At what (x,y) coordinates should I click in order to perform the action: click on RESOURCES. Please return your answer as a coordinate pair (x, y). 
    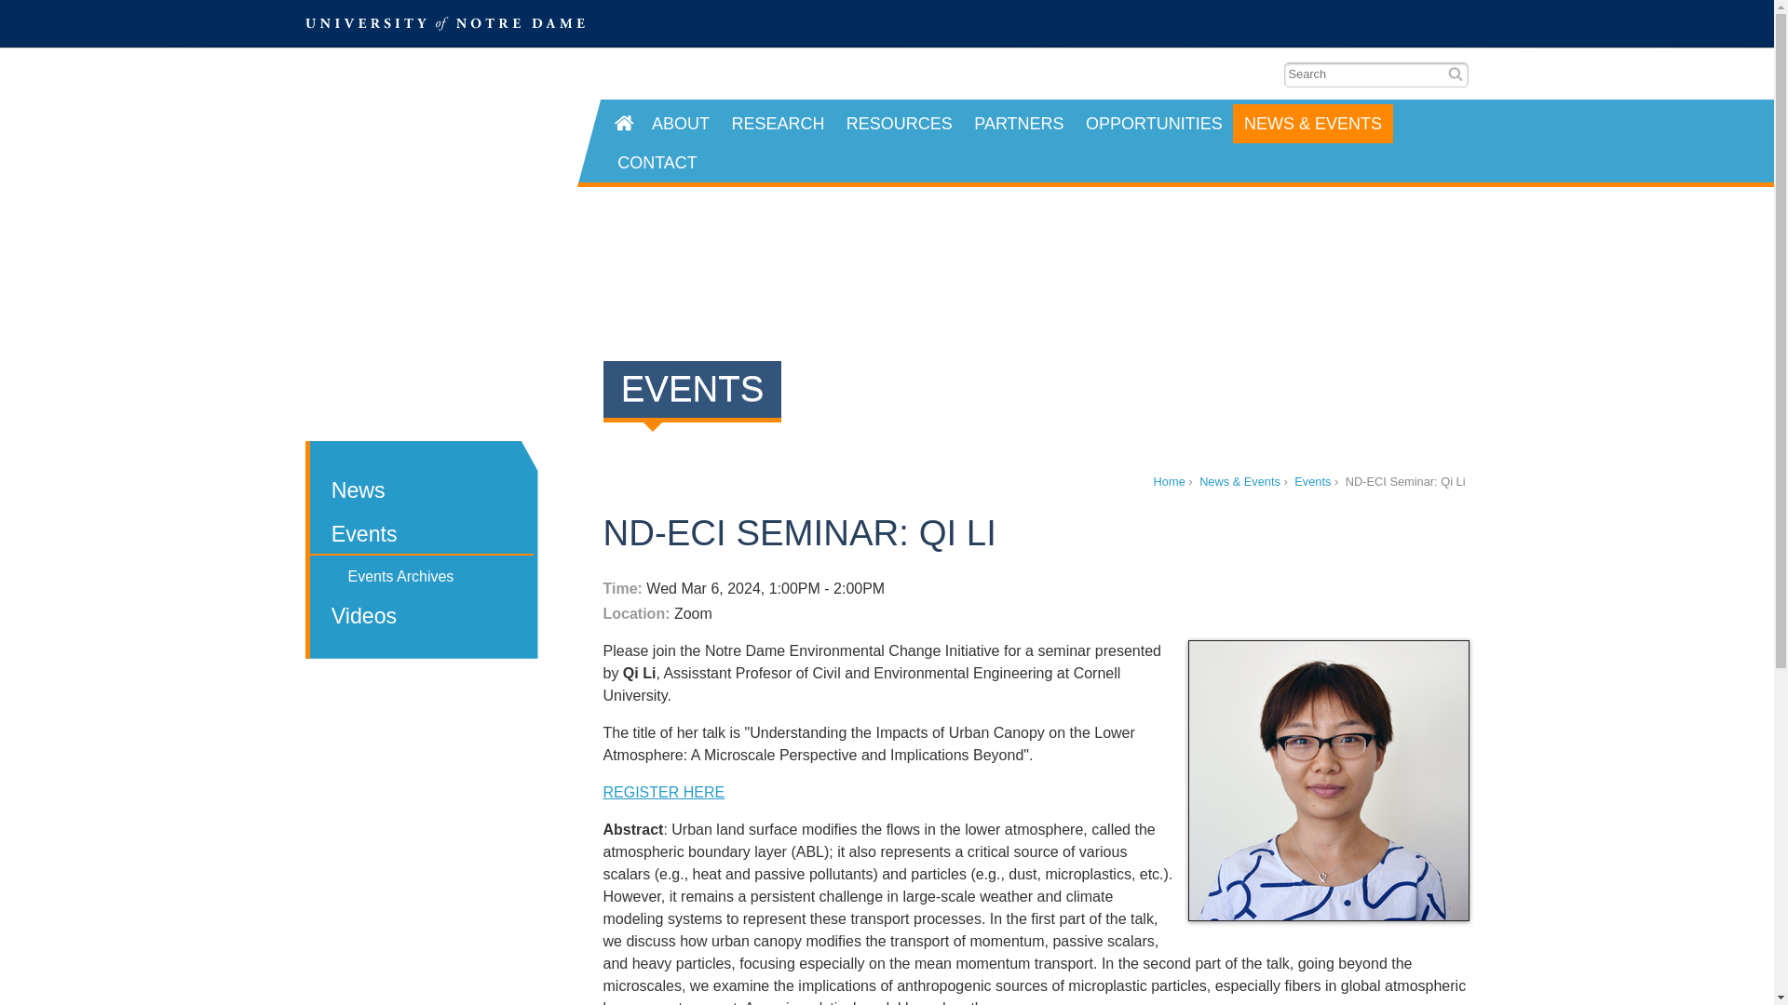
    Looking at the image, I should click on (899, 124).